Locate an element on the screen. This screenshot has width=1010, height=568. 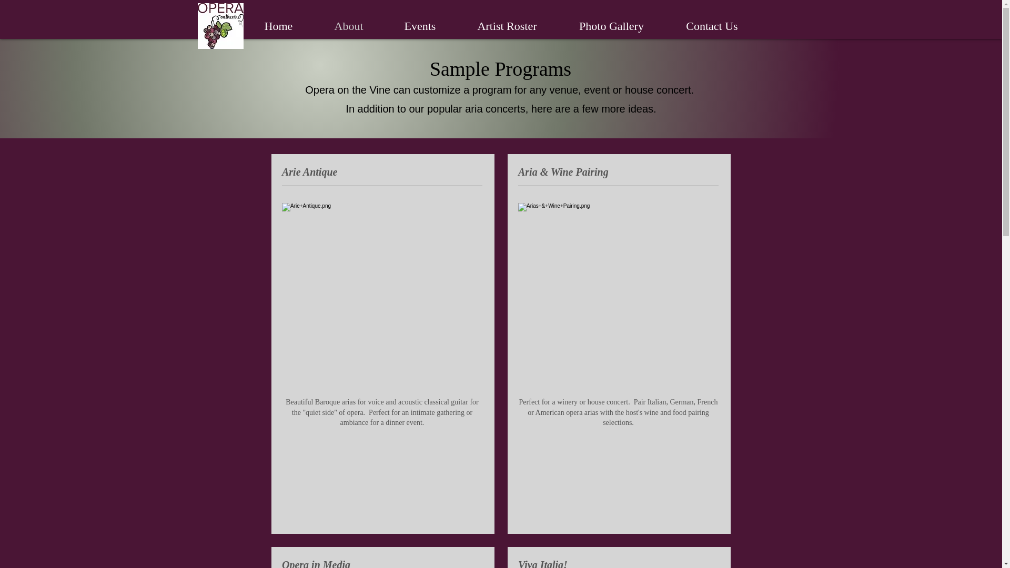
Artist Roster is located at coordinates (507, 26).